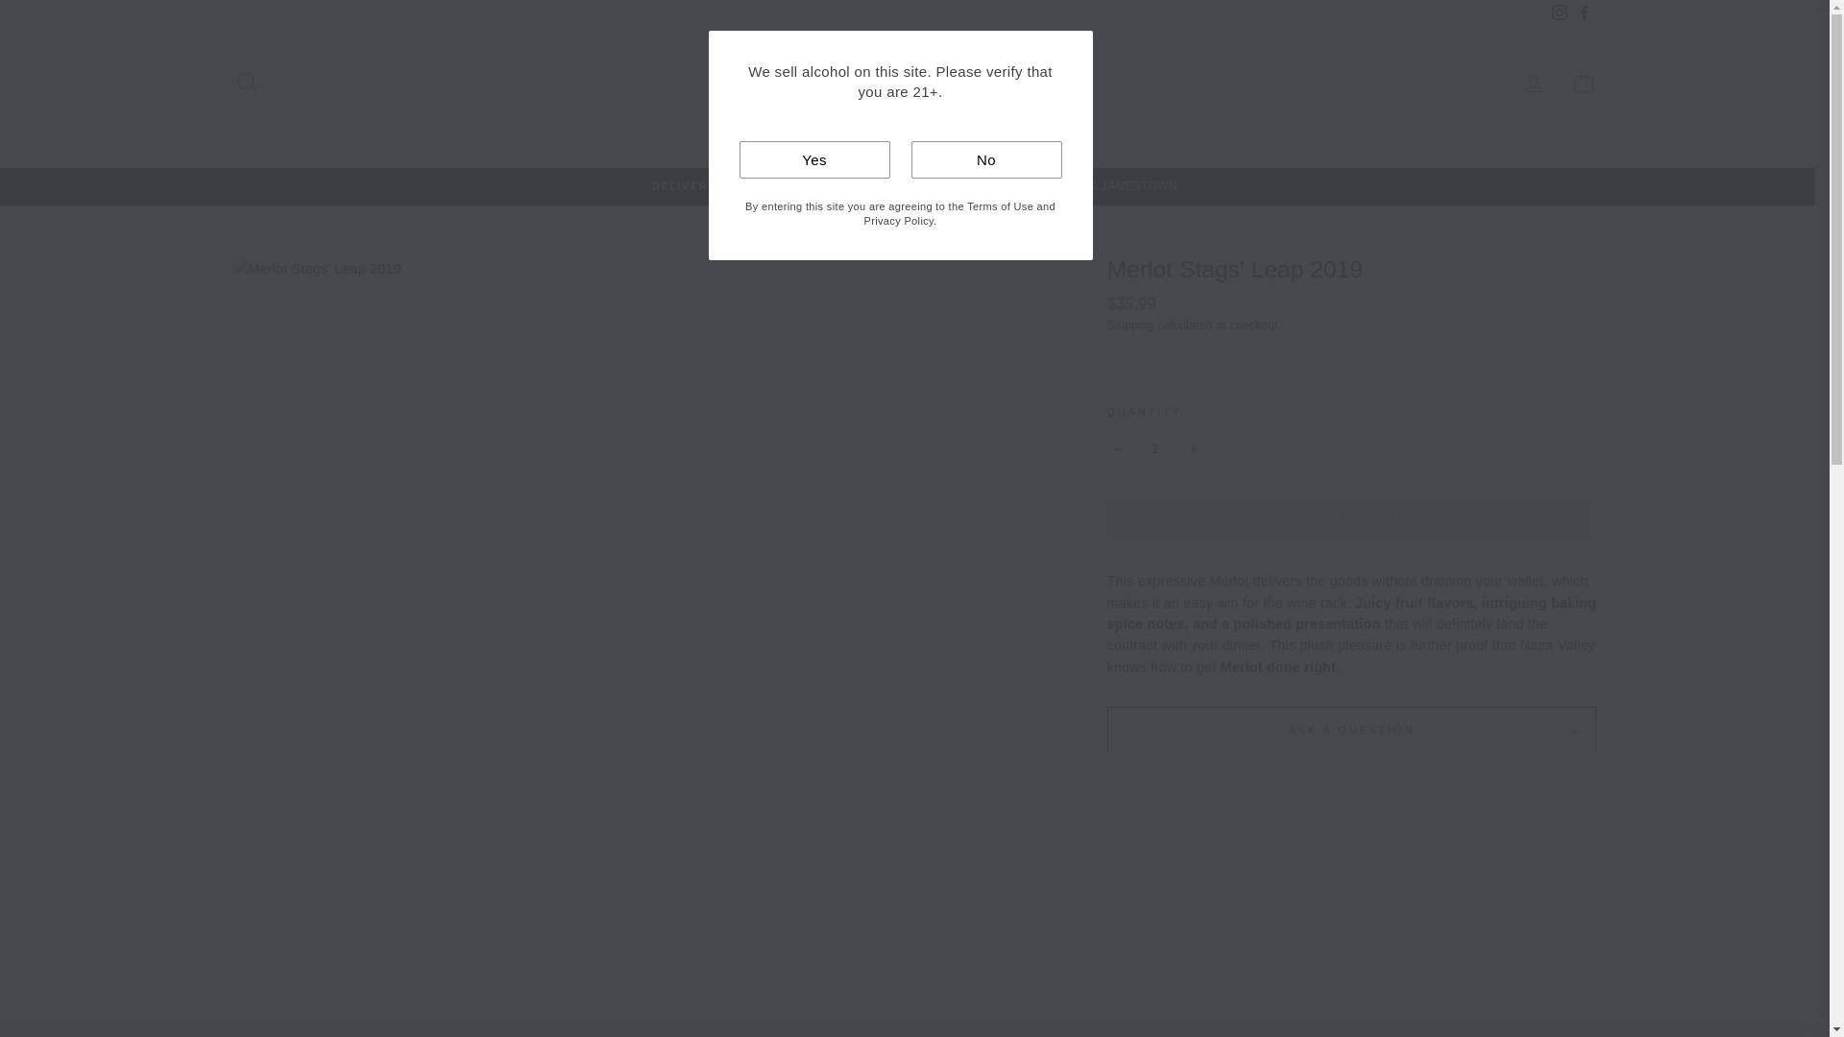  I want to click on Facebook, so click(1583, 13).